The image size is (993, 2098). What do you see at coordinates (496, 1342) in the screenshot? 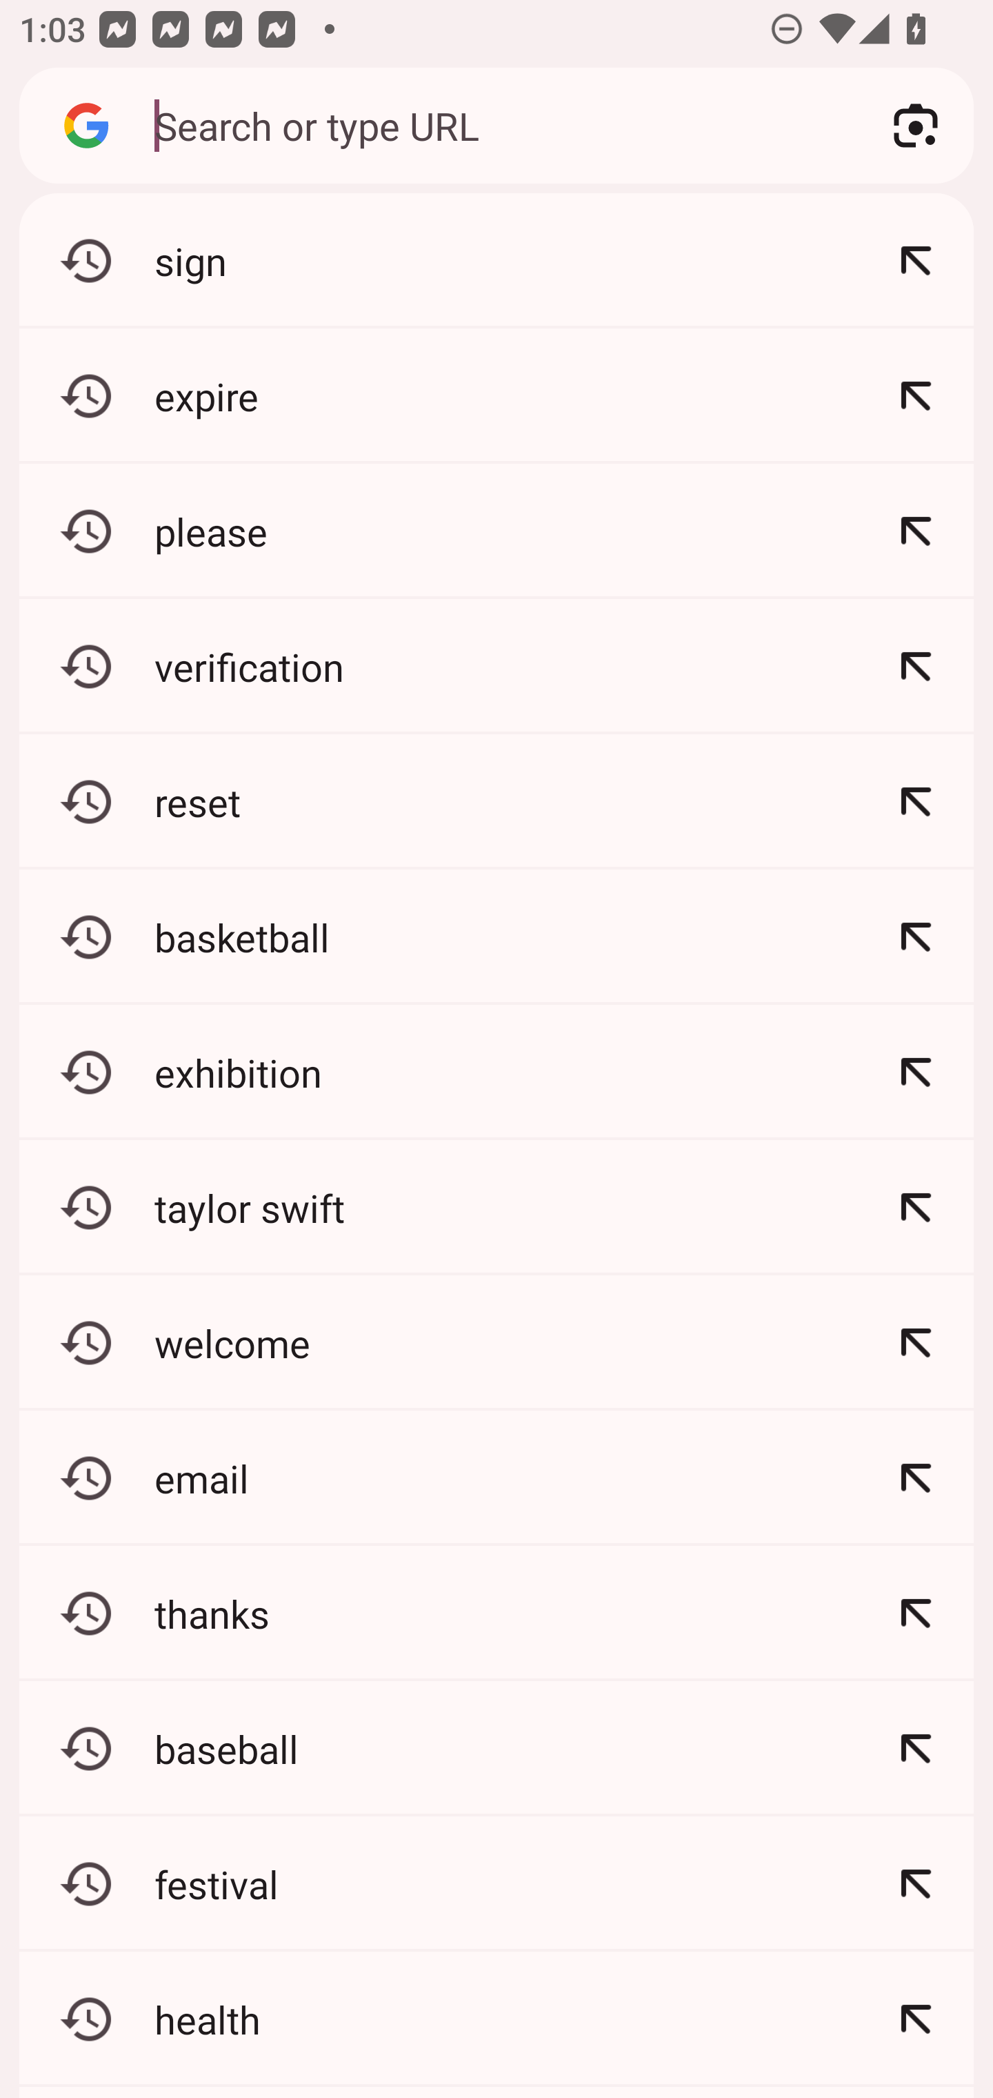
I see `welcome Refine: welcome` at bounding box center [496, 1342].